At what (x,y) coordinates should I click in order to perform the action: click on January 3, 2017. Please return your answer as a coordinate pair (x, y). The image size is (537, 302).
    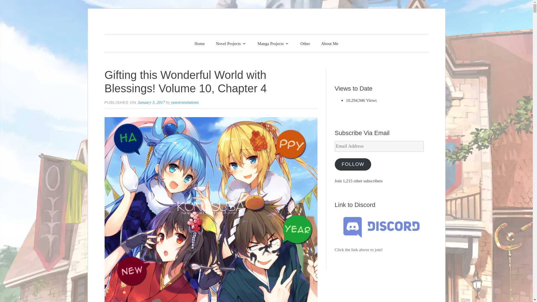
    Looking at the image, I should click on (151, 102).